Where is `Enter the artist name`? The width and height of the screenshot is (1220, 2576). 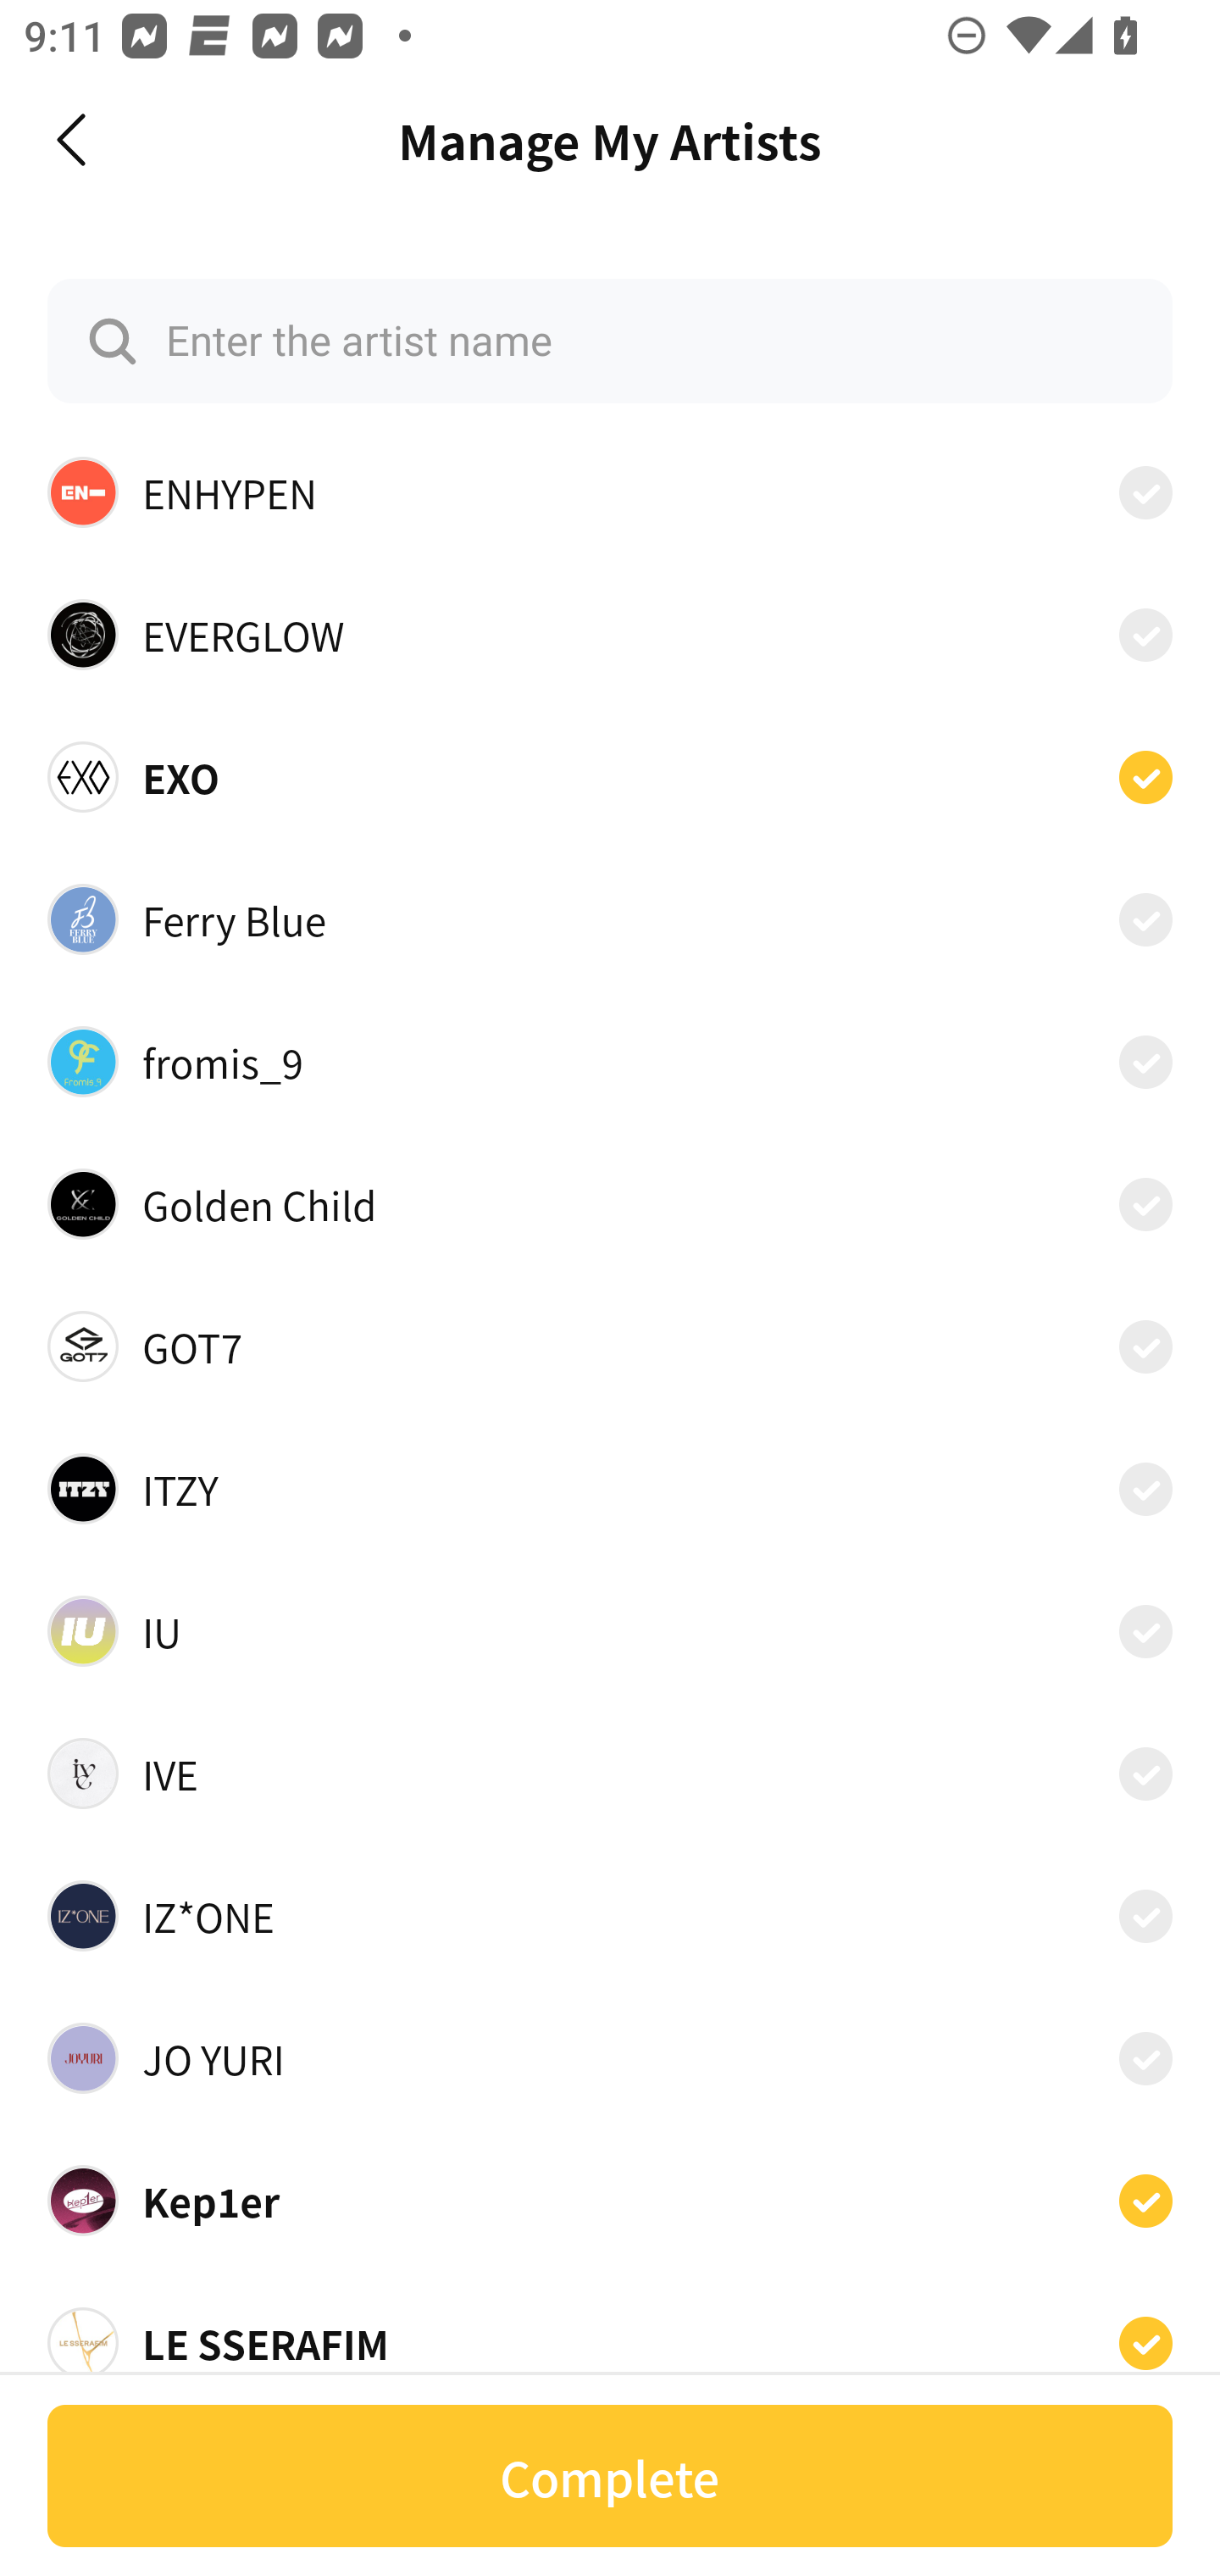 Enter the artist name is located at coordinates (610, 341).